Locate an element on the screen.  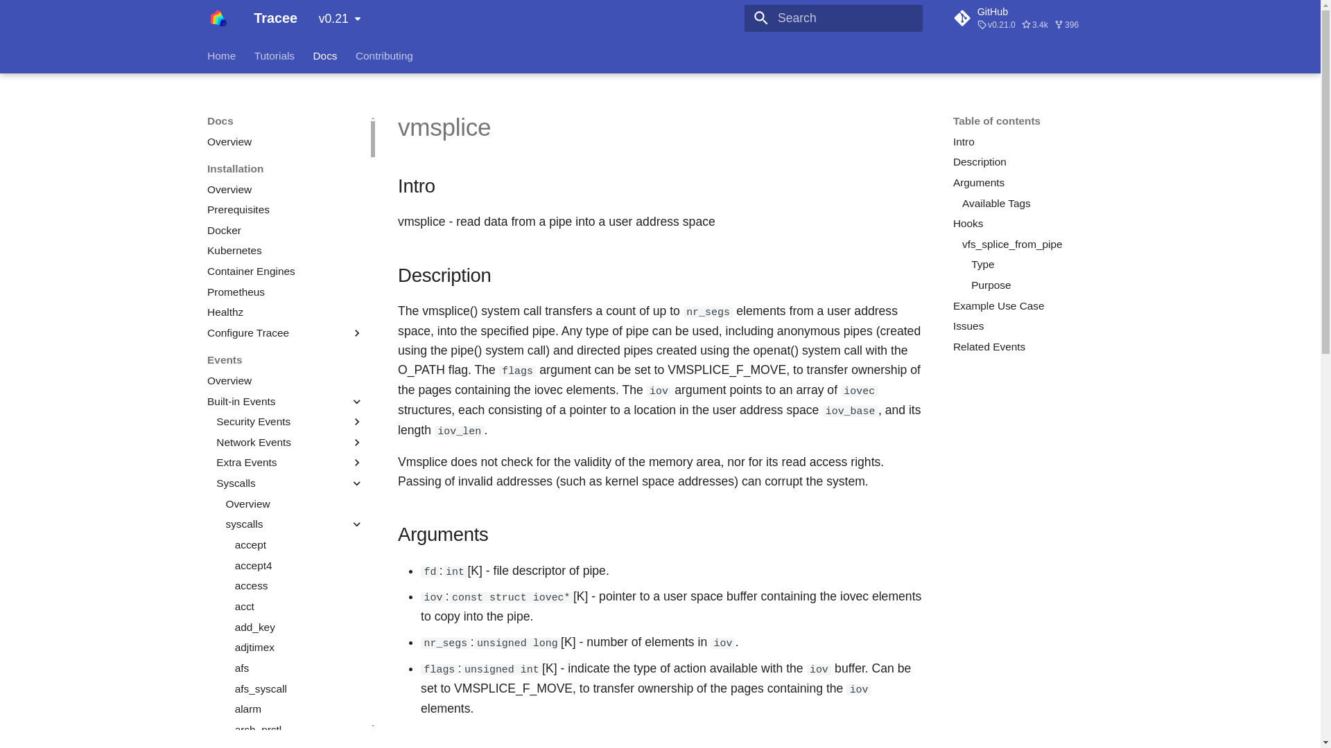
Go to repository is located at coordinates (1033, 18).